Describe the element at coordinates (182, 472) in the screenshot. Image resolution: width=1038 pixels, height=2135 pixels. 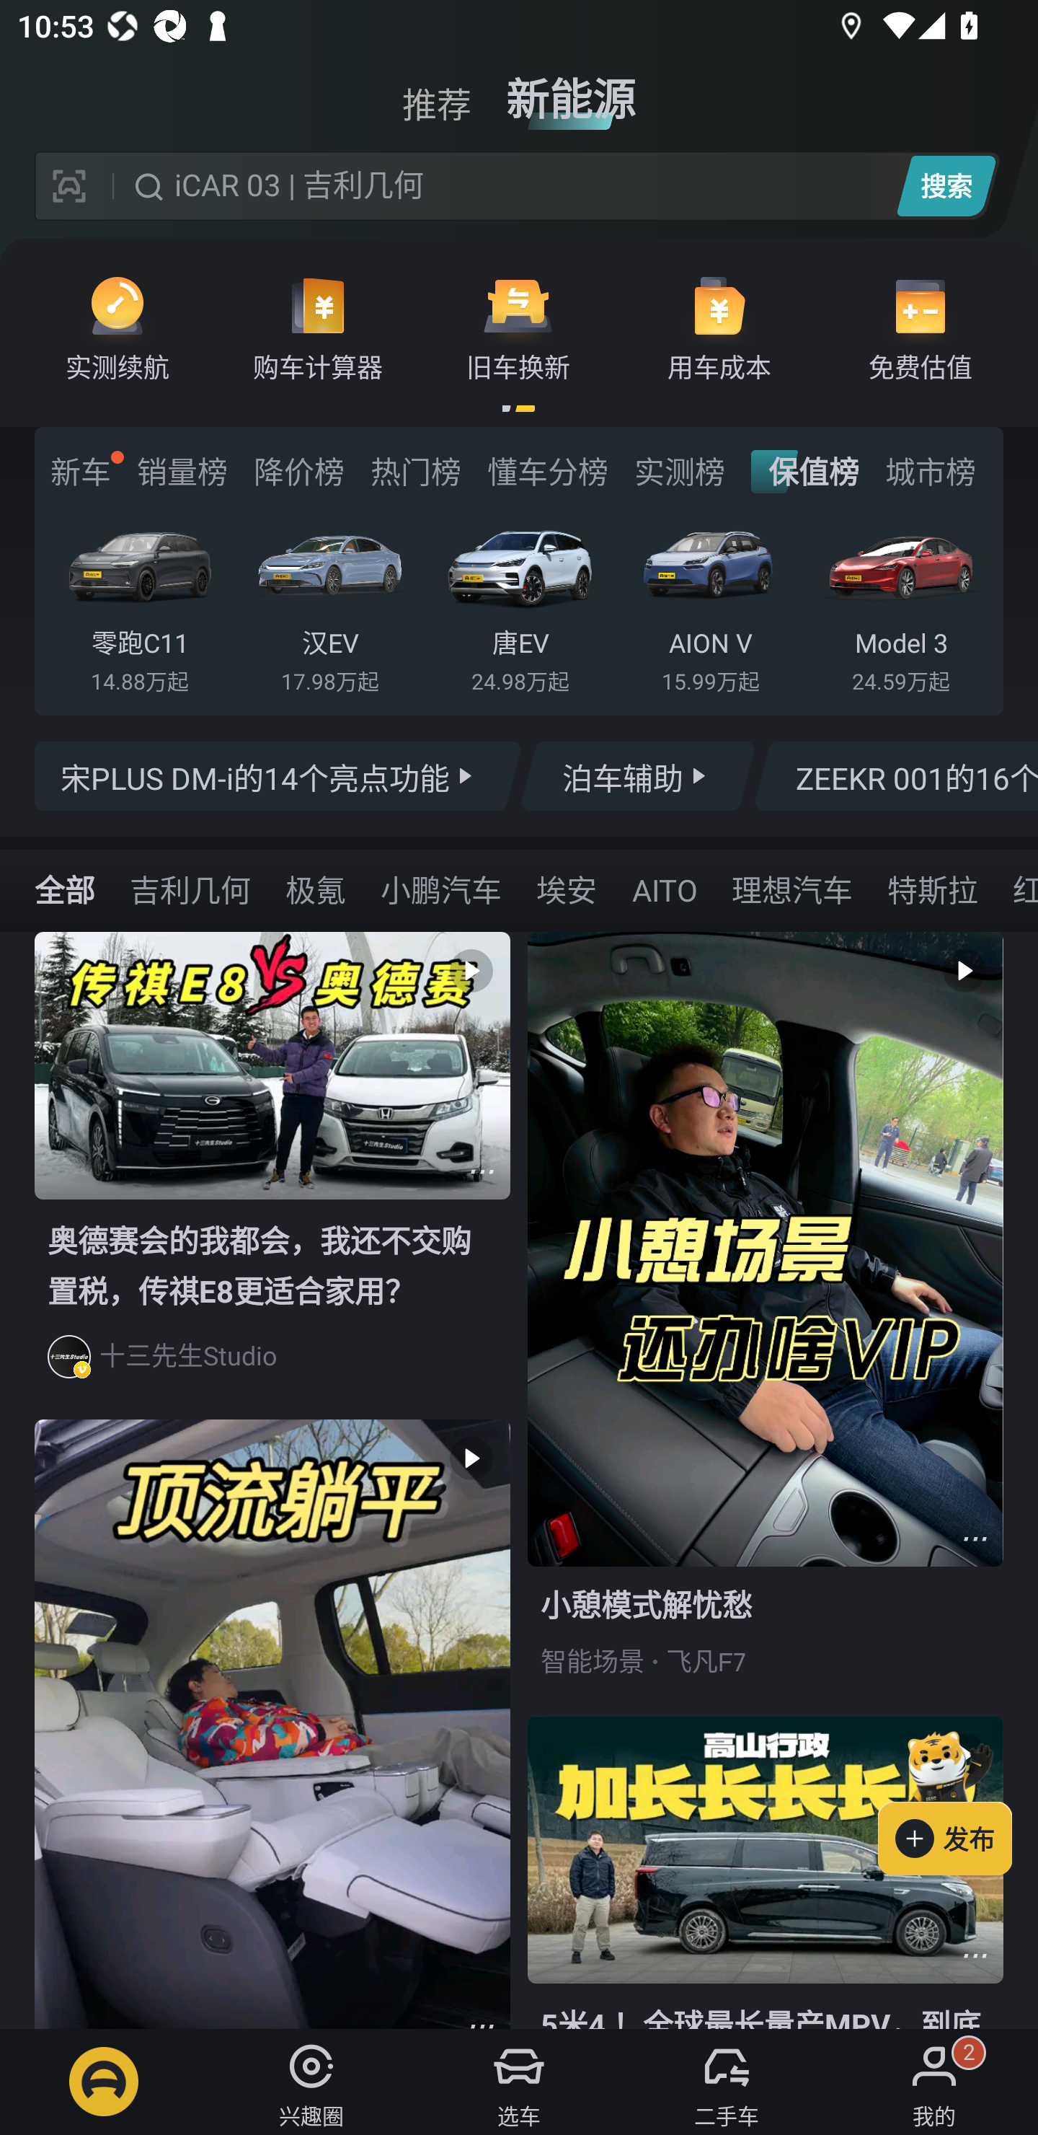
I see `销量榜` at that location.